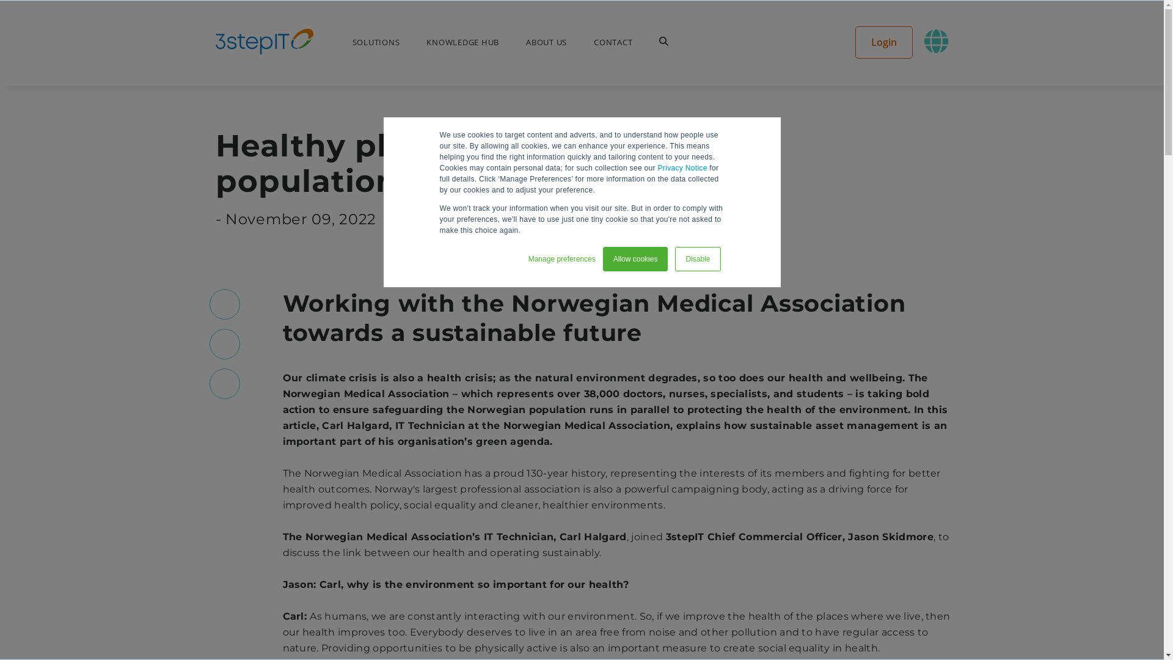 The image size is (1173, 660). What do you see at coordinates (376, 42) in the screenshot?
I see `SOLUTIONS` at bounding box center [376, 42].